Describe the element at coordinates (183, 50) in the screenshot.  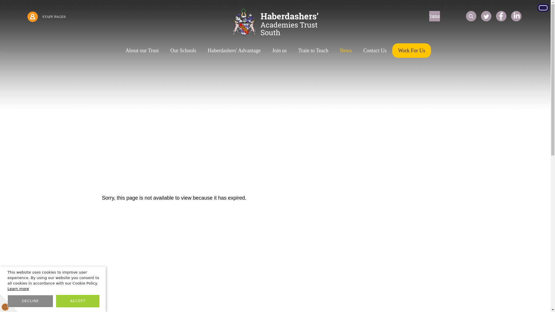
I see `Our Schools` at that location.